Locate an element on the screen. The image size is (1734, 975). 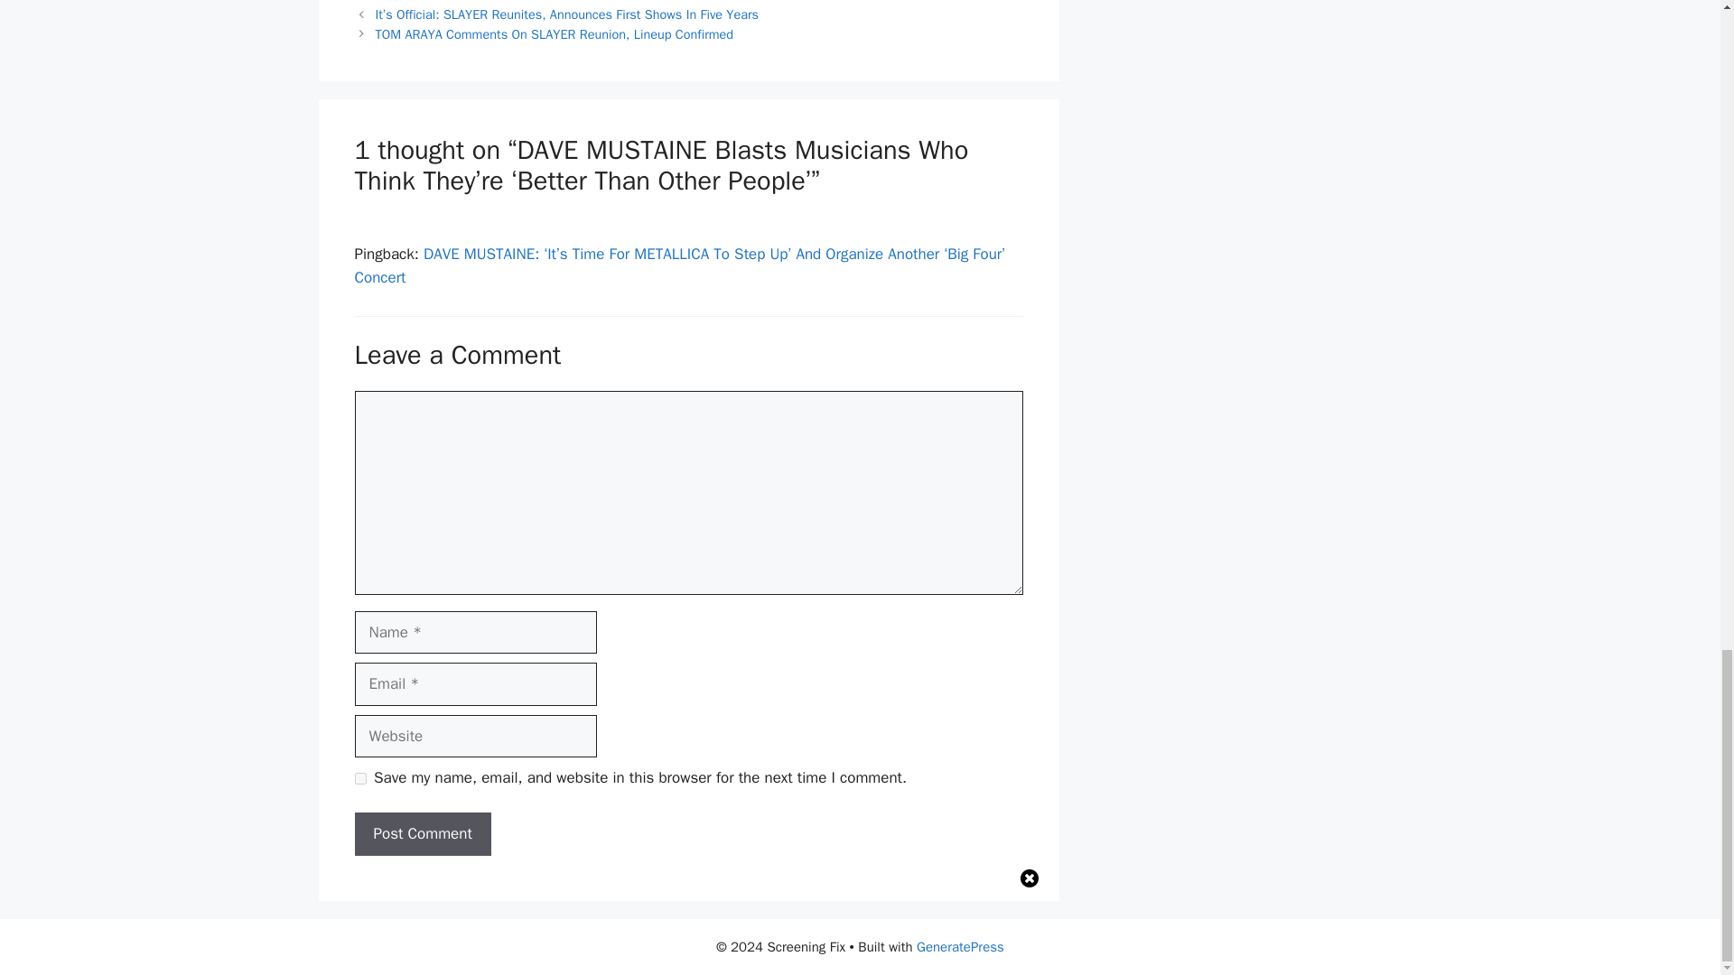
TOM ARAYA Comments On SLAYER Reunion, Lineup Confirmed is located at coordinates (555, 34).